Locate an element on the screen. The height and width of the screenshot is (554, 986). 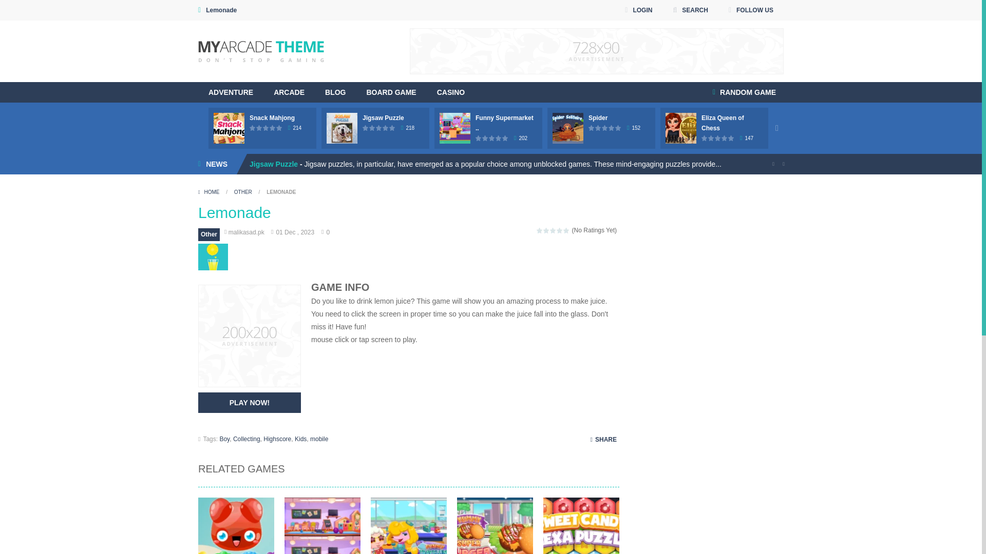
Snack Mahjong is located at coordinates (272, 117).